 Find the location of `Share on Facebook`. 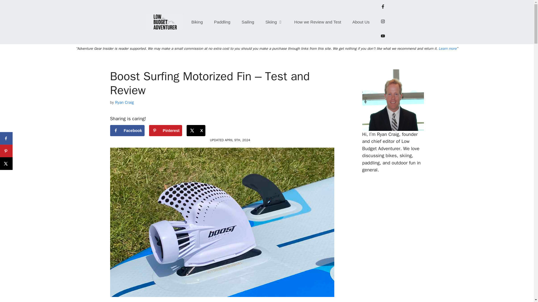

Share on Facebook is located at coordinates (6, 138).